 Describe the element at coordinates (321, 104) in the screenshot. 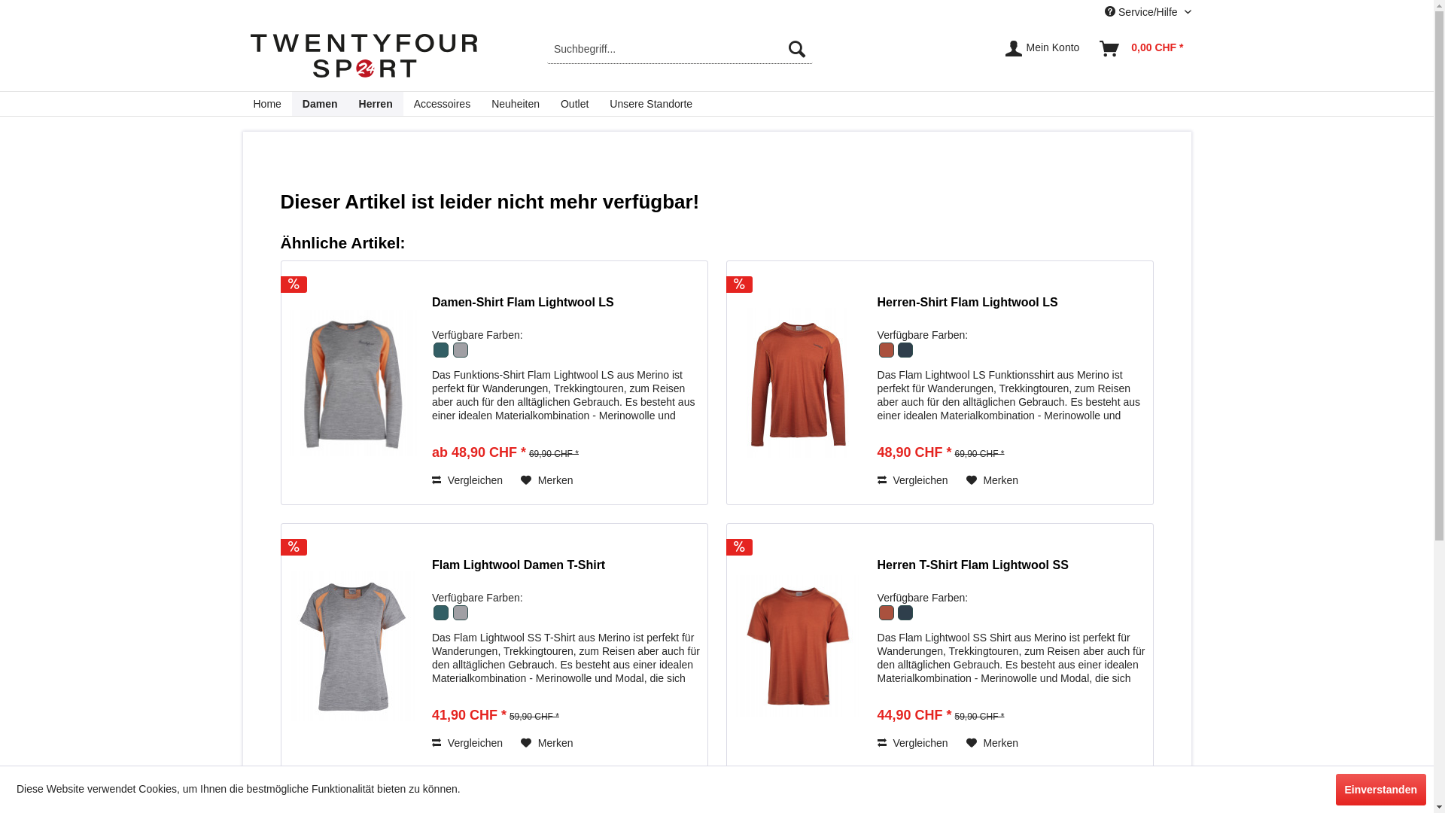

I see `Damen` at that location.